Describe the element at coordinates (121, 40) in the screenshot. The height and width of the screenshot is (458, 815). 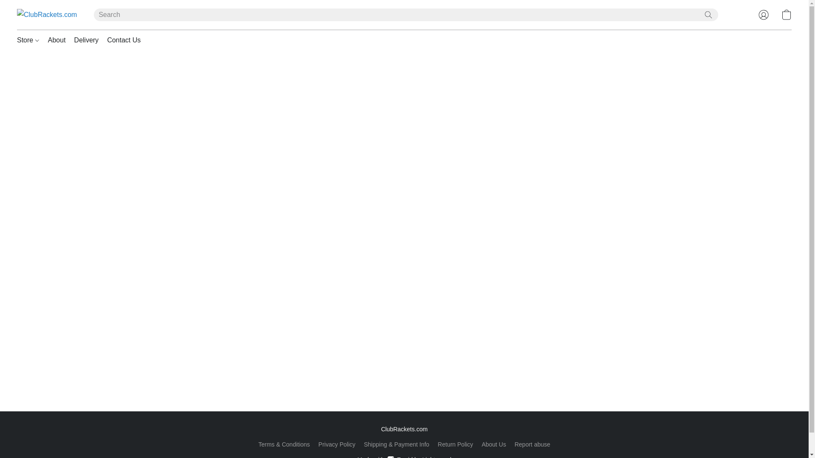
I see `Contact Us` at that location.